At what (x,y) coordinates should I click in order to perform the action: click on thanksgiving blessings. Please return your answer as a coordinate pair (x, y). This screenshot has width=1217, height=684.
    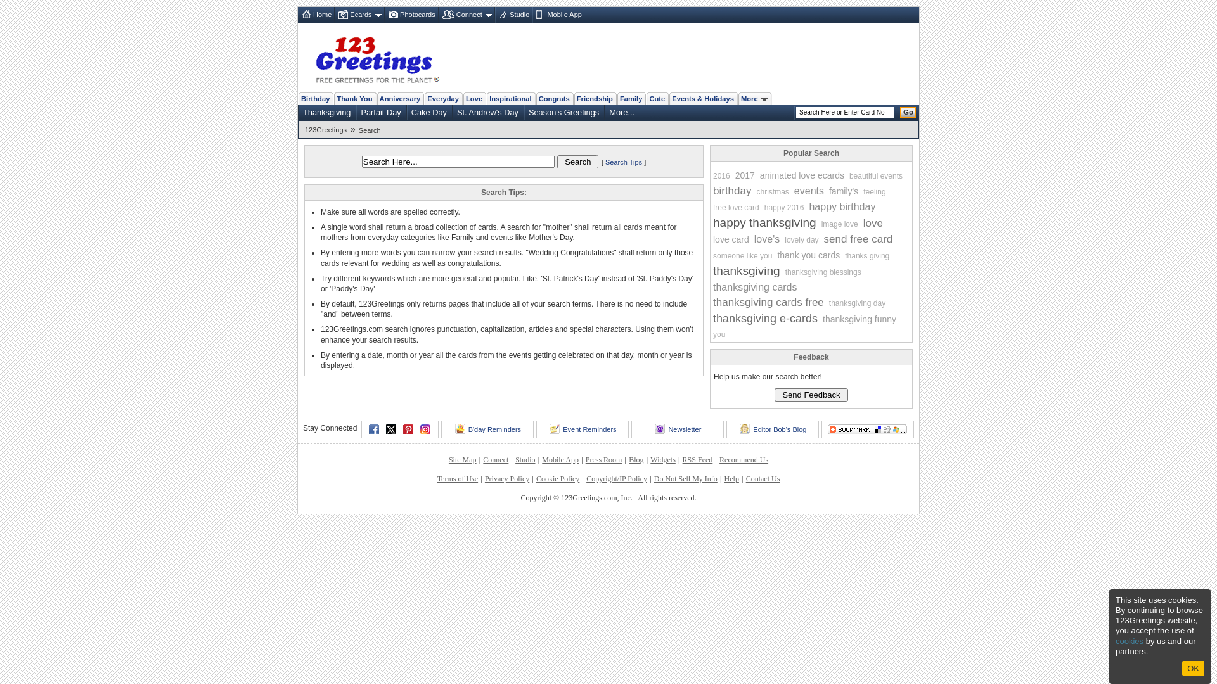
    Looking at the image, I should click on (823, 272).